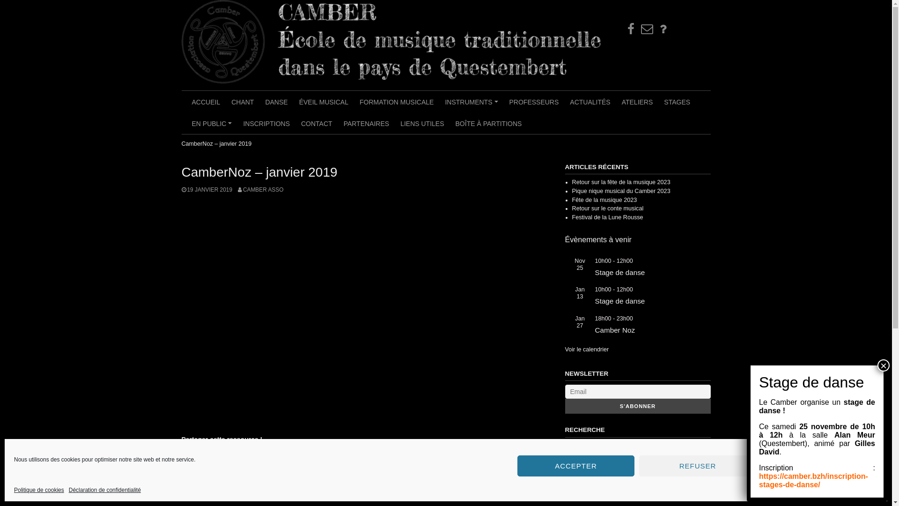 Image resolution: width=899 pixels, height=506 pixels. What do you see at coordinates (207, 190) in the screenshot?
I see `19 JANVIER 2019` at bounding box center [207, 190].